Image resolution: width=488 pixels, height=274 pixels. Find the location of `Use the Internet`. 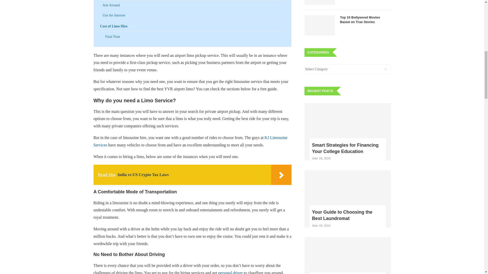

Use the Internet is located at coordinates (194, 15).